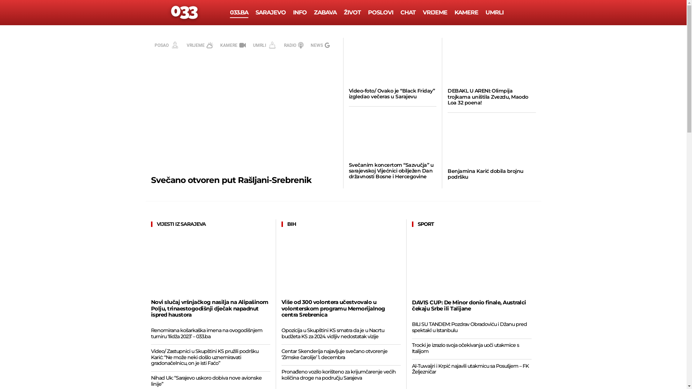  I want to click on POSAO, so click(167, 45).